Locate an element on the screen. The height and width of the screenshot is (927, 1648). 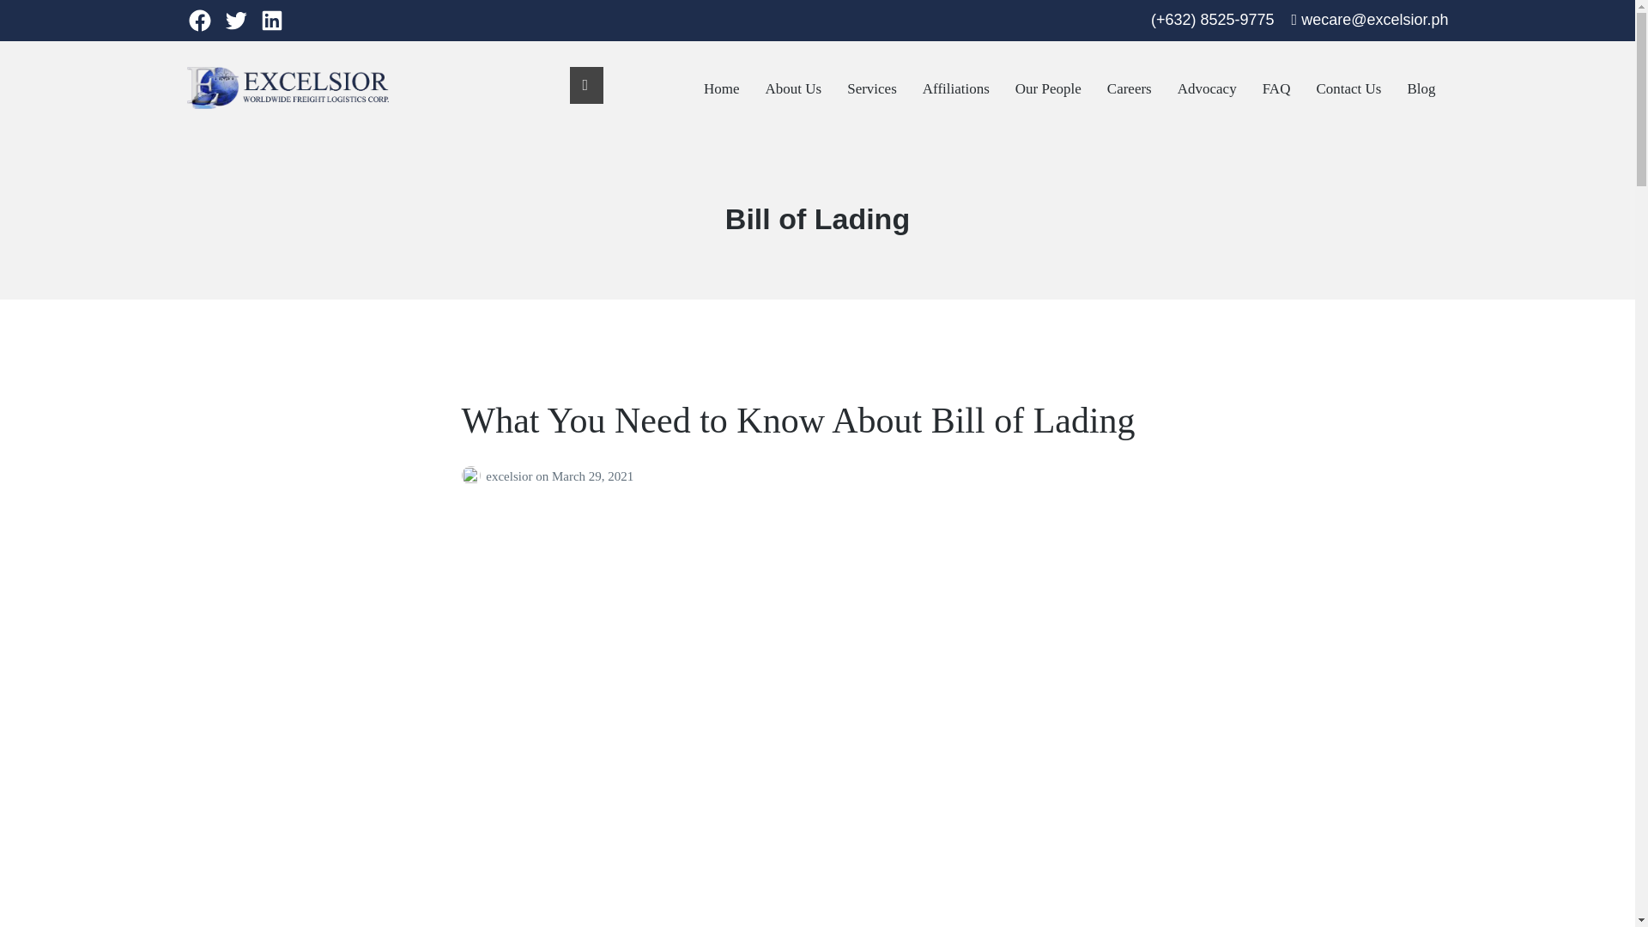
About Us is located at coordinates (794, 89).